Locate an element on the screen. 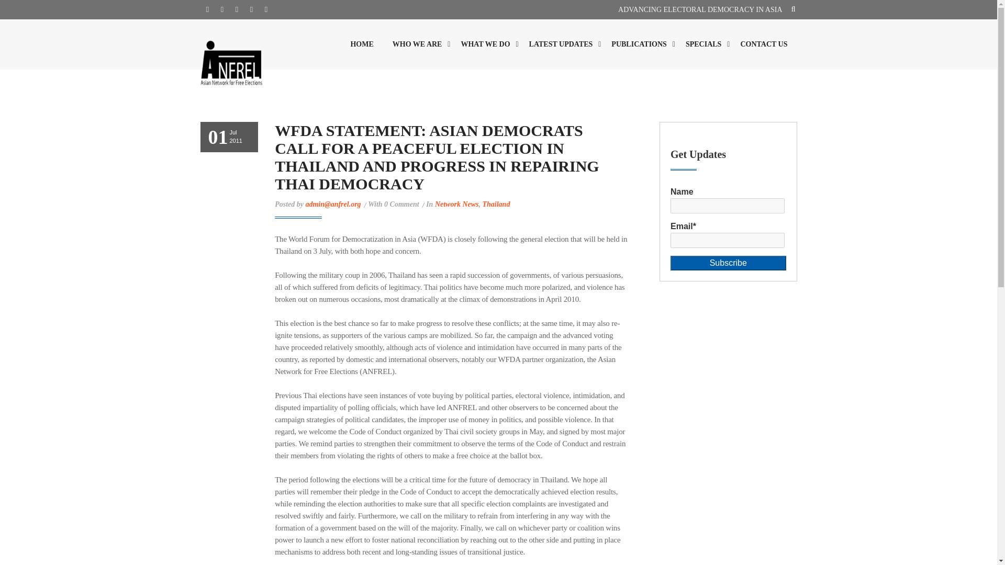  WHAT WE DO is located at coordinates (485, 44).